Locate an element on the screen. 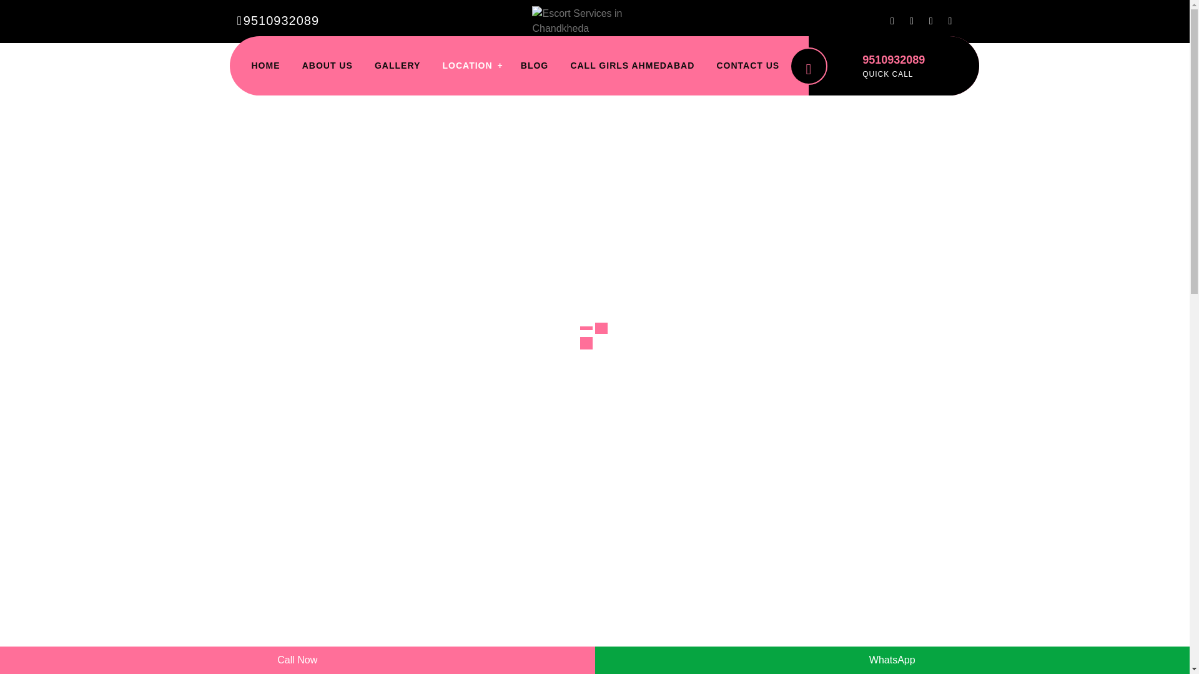 This screenshot has width=1199, height=674. GALLERY is located at coordinates (397, 66).